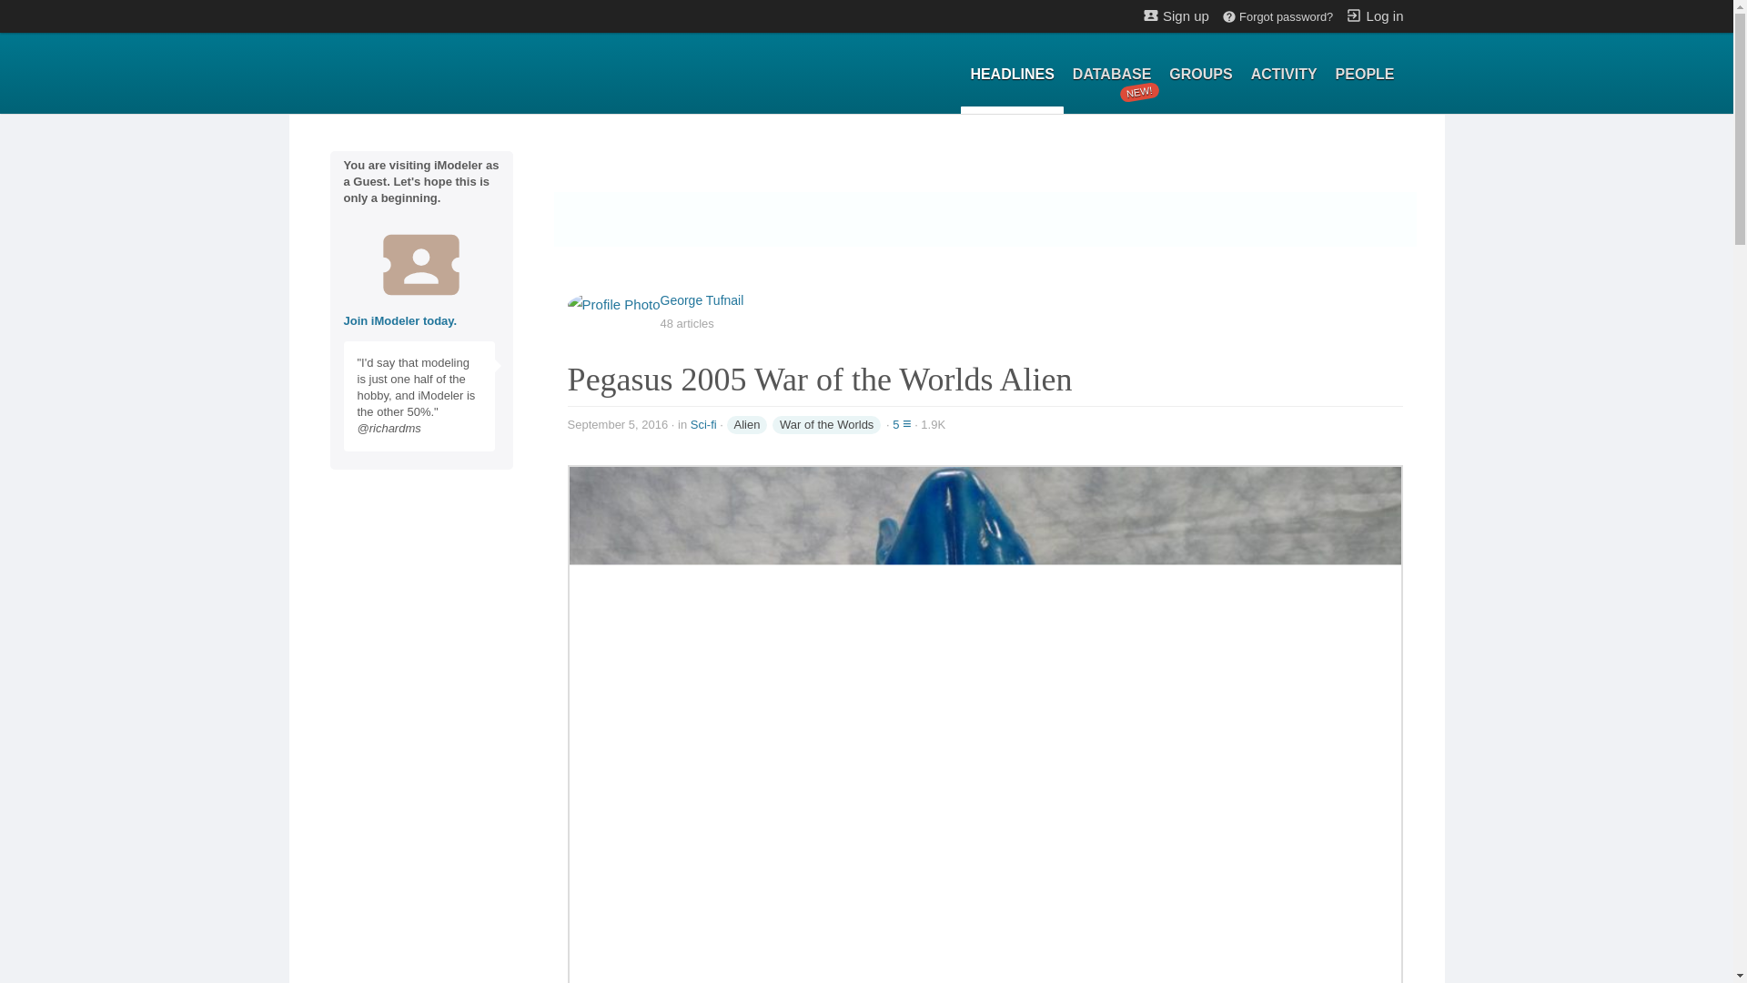 The image size is (1747, 983). Describe the element at coordinates (1374, 15) in the screenshot. I see `Log in` at that location.